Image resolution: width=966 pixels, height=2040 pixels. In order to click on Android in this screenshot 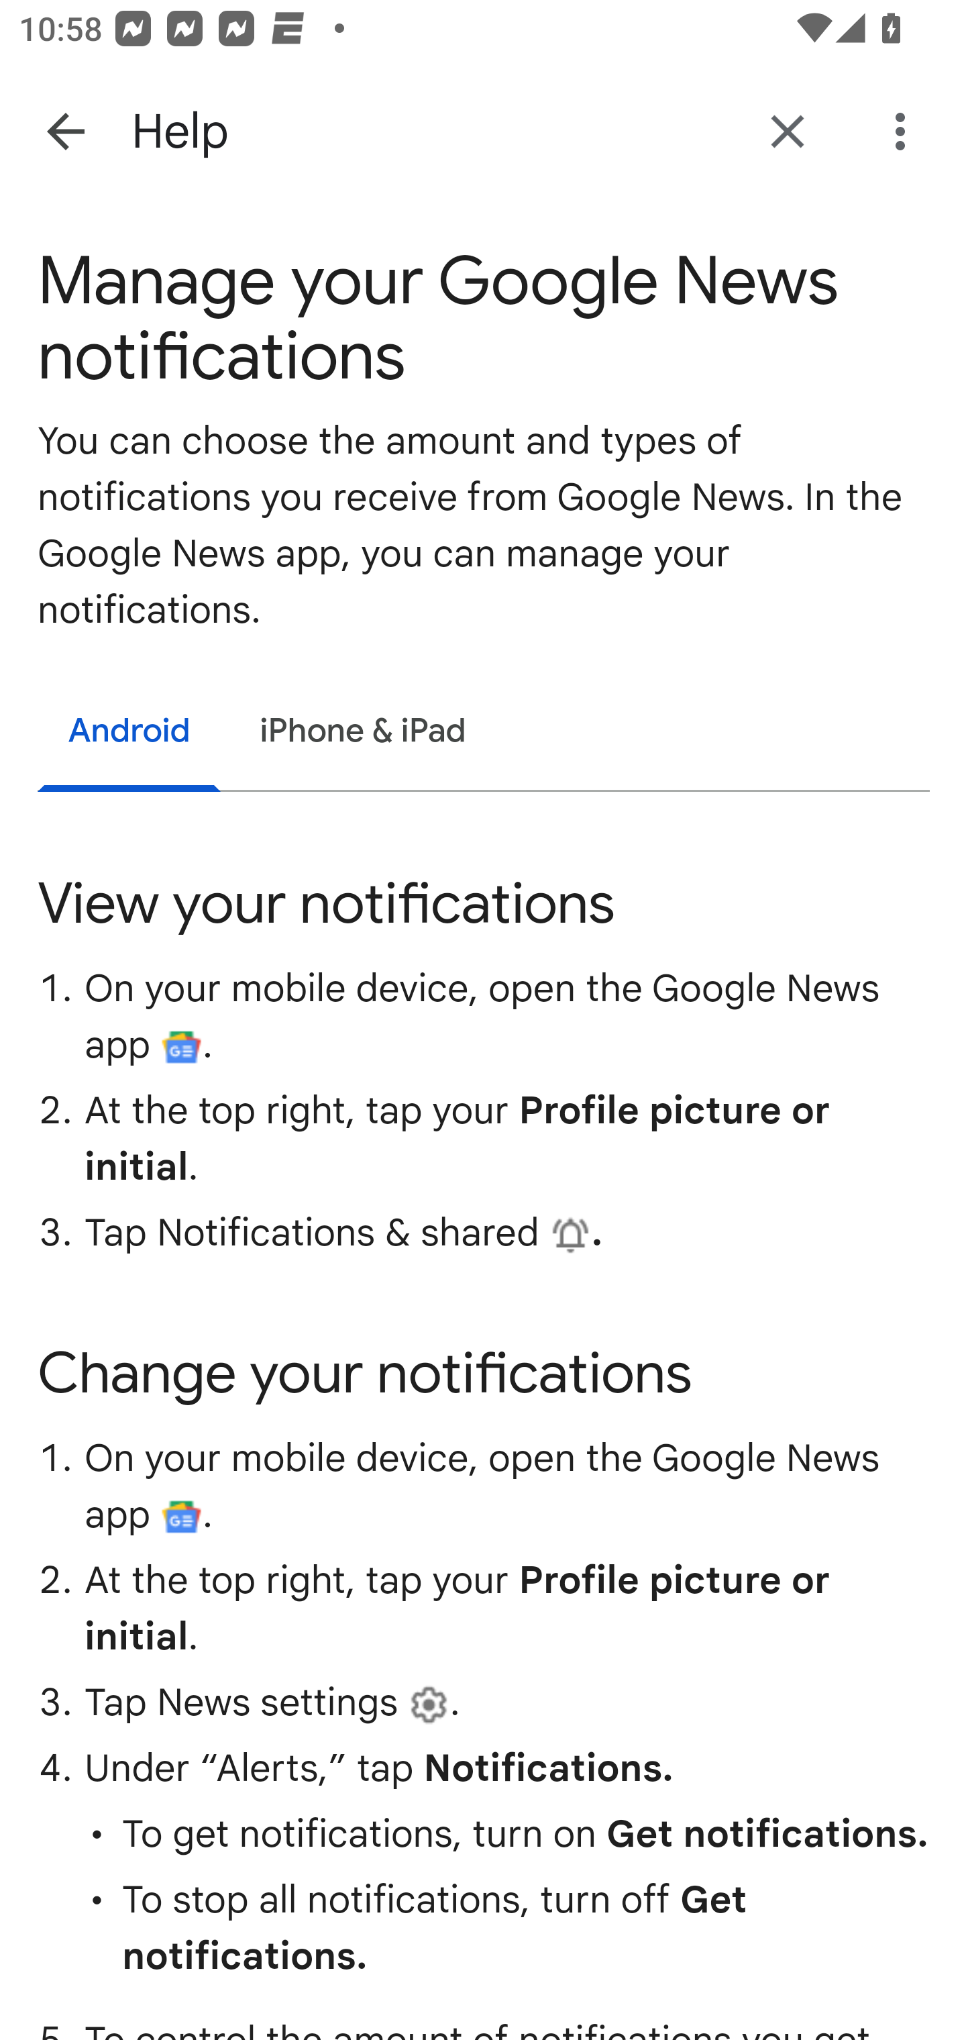, I will do `click(130, 735)`.